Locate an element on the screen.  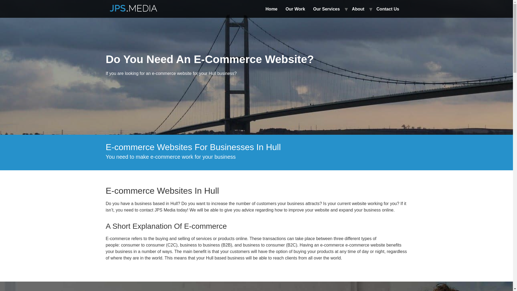
Contact Us is located at coordinates (388, 9).